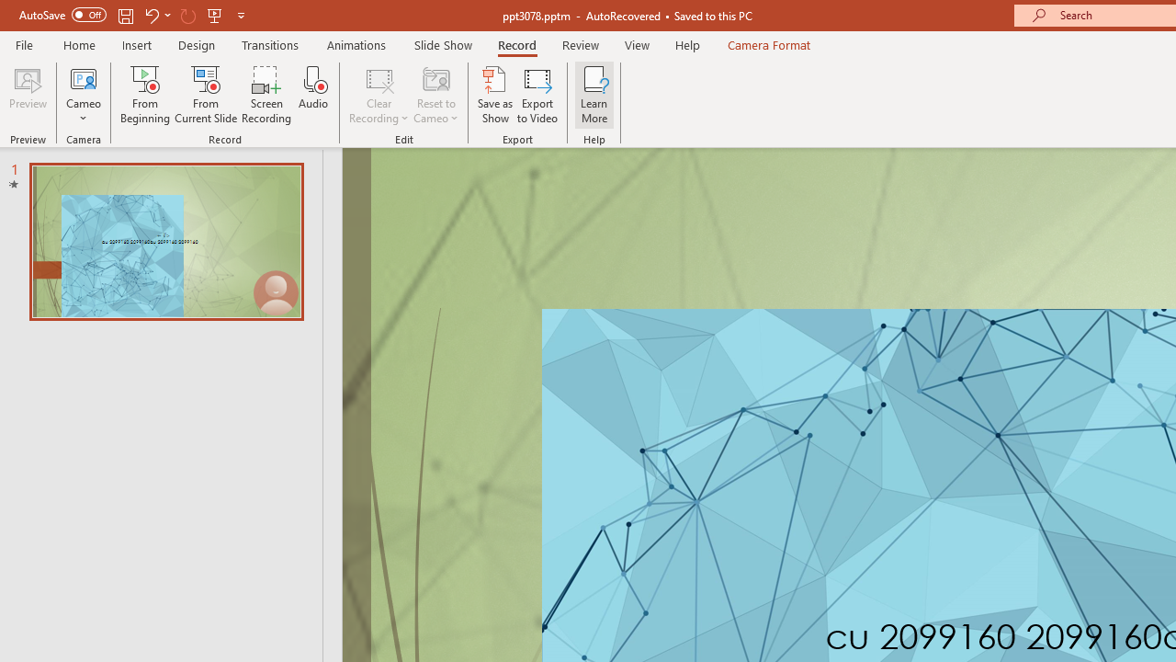  Describe the element at coordinates (206, 94) in the screenshot. I see `From Current Slide...` at that location.